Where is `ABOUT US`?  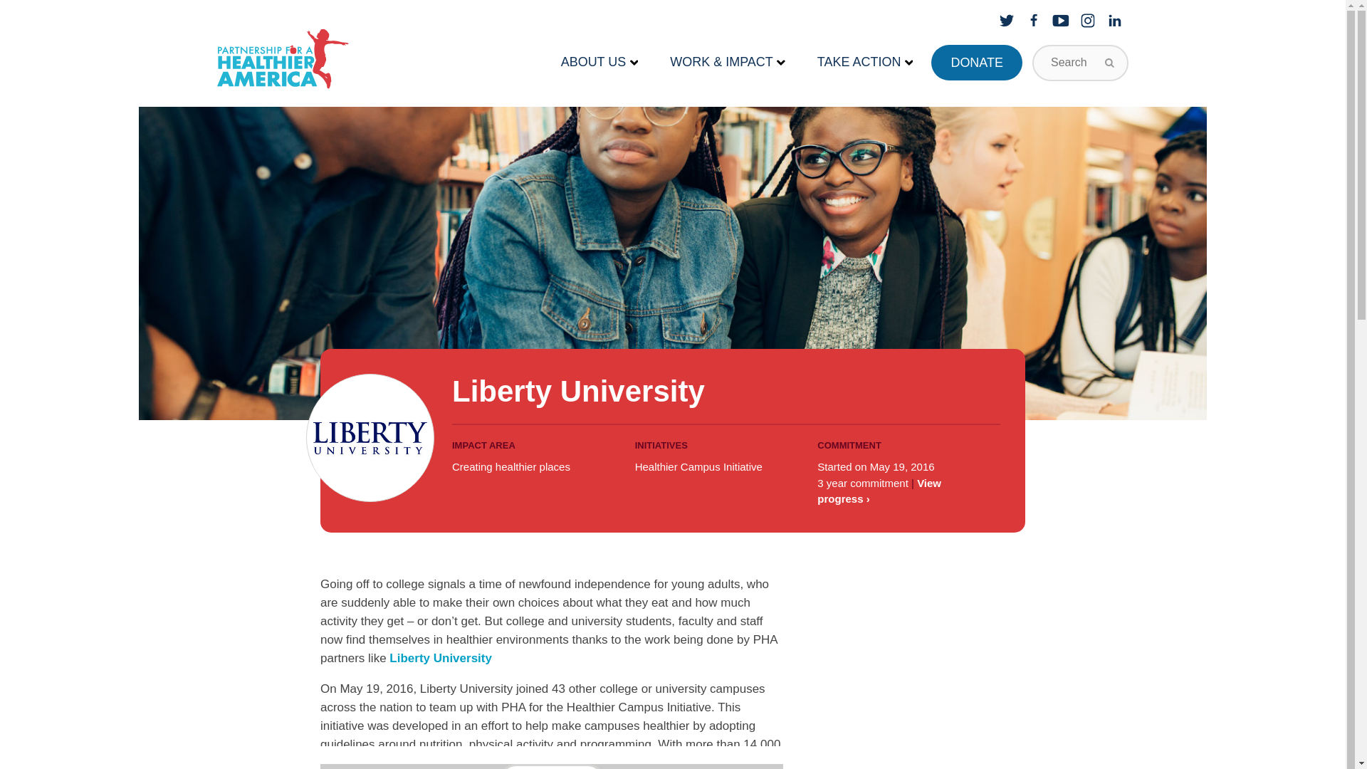
ABOUT US is located at coordinates (599, 63).